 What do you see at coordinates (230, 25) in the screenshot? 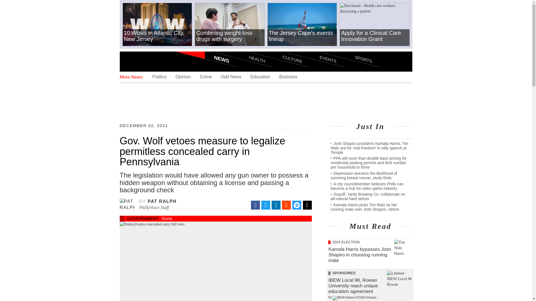
I see `Combining weight-loss drugs with surgery` at bounding box center [230, 25].